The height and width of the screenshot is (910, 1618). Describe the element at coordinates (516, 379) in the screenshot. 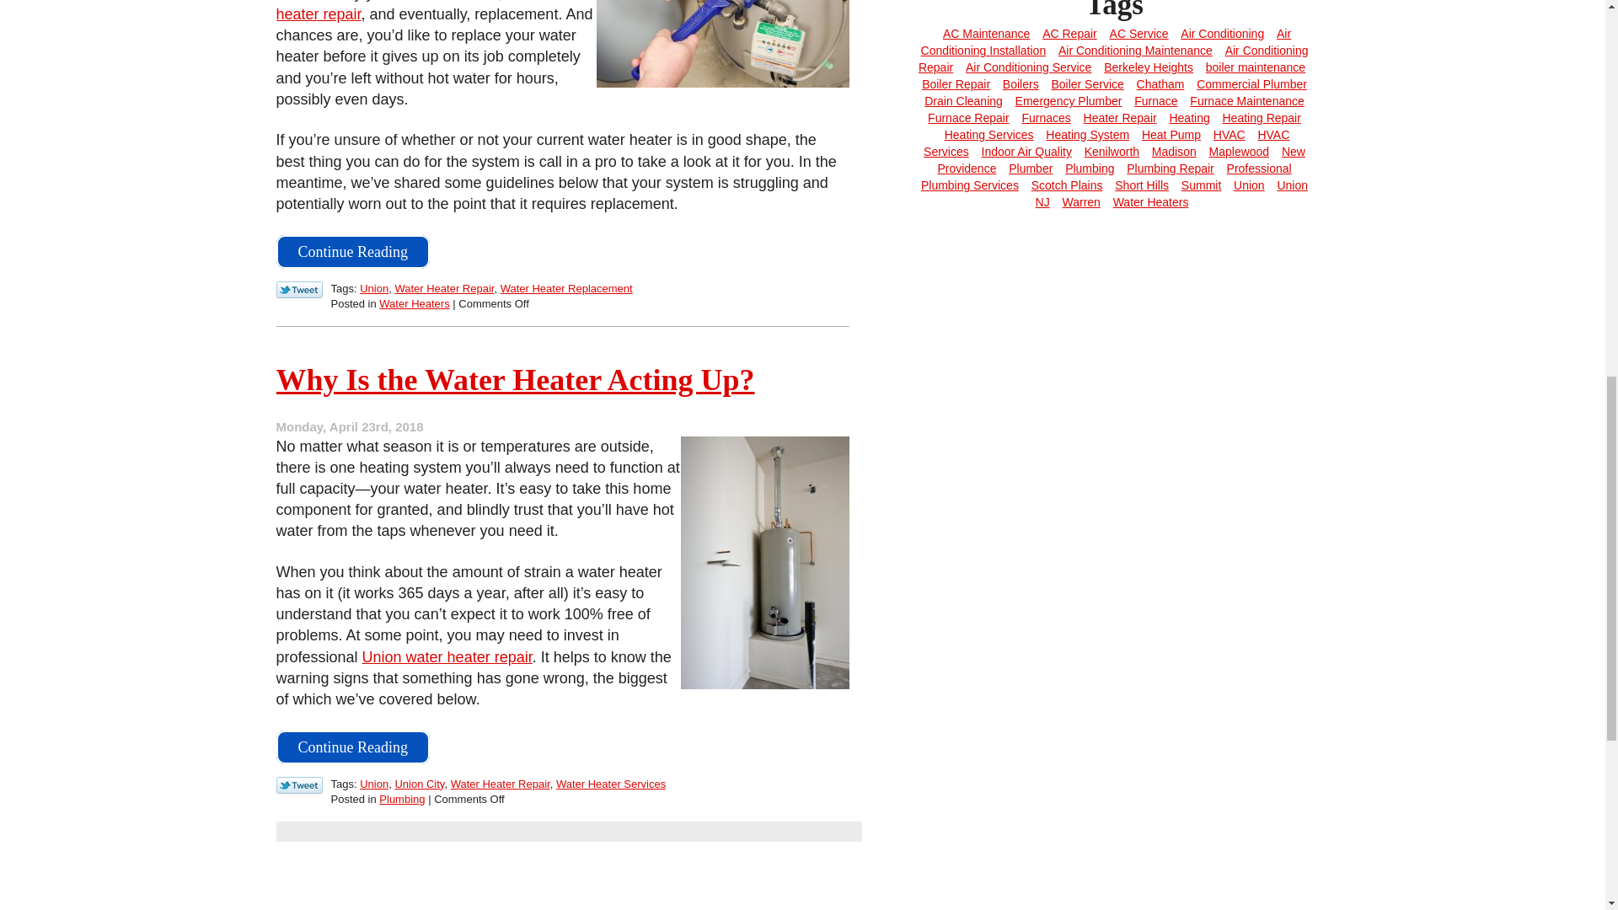

I see `Permanent Link to Why Is the Water Heater Acting Up?` at that location.